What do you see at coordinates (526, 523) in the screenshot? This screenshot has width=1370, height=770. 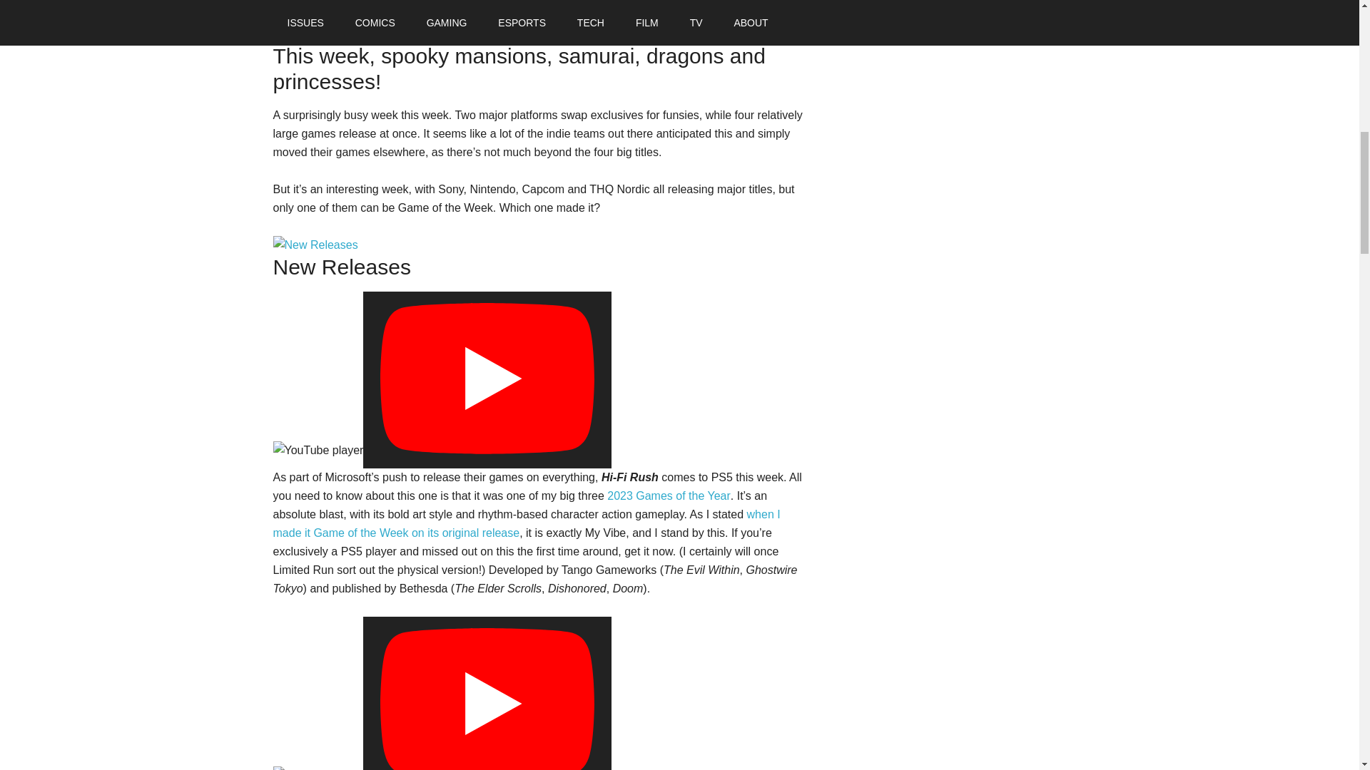 I see `when I made it Game of the Week on its original release` at bounding box center [526, 523].